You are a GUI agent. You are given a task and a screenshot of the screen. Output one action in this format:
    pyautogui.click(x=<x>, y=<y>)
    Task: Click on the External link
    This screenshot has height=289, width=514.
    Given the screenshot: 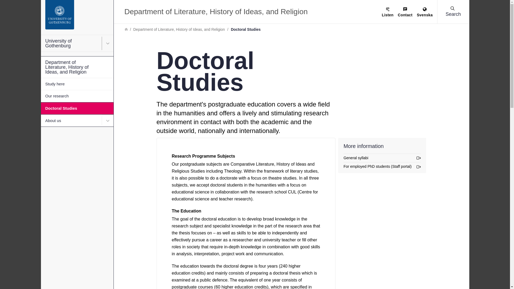 What is the action you would take?
    pyautogui.click(x=382, y=166)
    